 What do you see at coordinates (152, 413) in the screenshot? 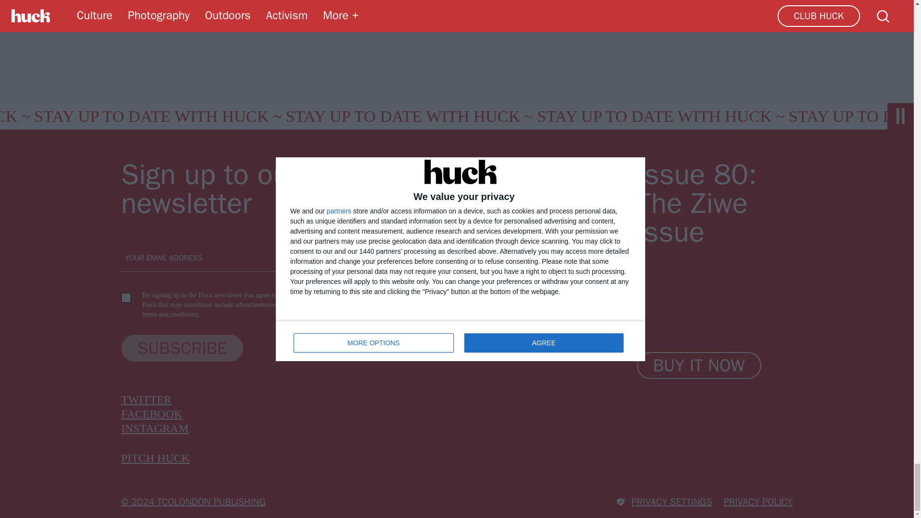
I see `FACEBOOK` at bounding box center [152, 413].